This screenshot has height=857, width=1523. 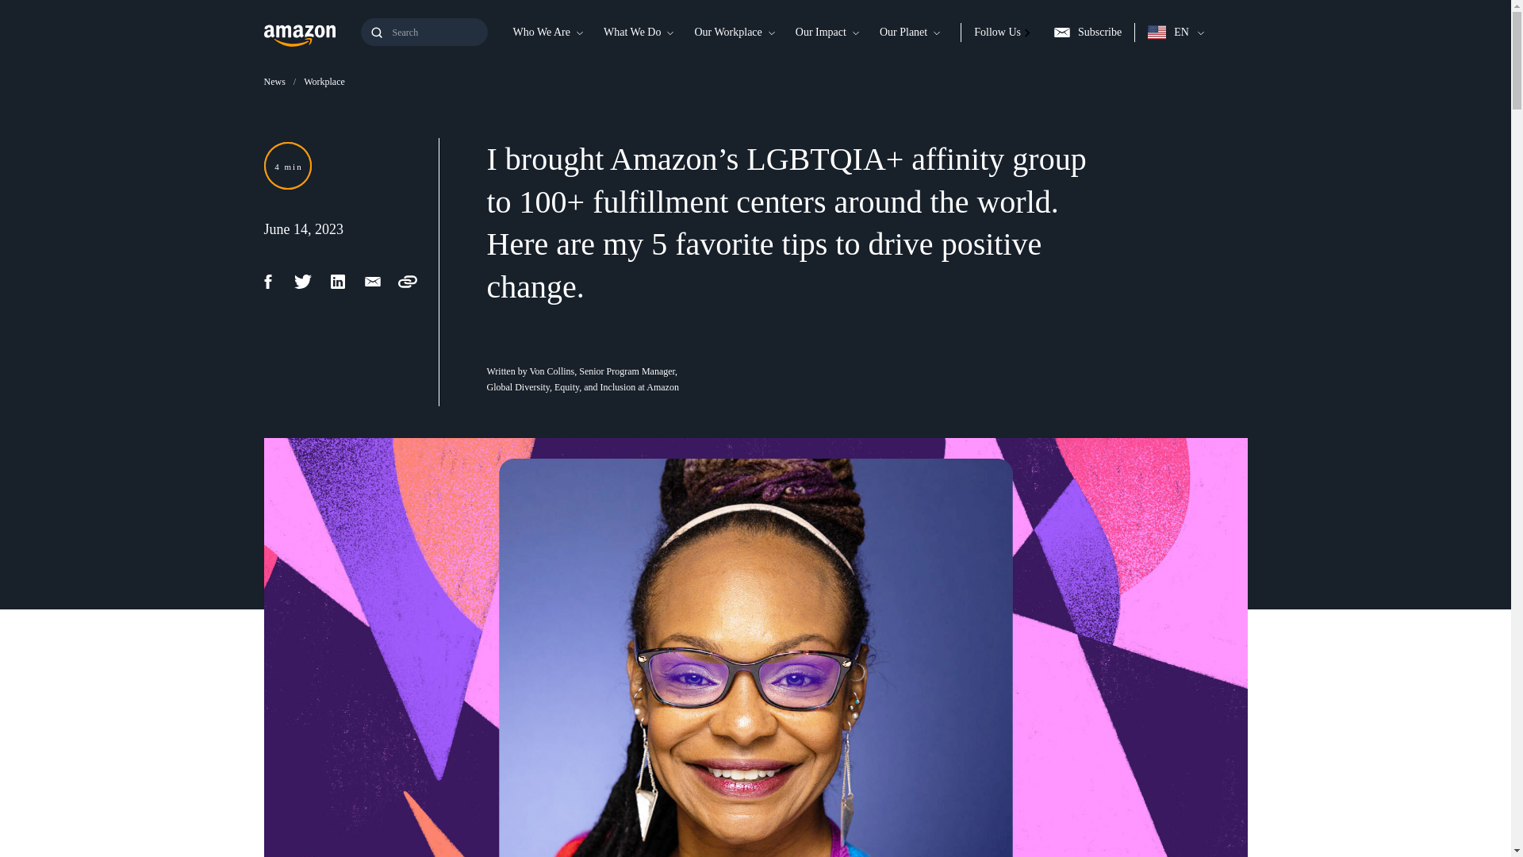 I want to click on email, so click(x=381, y=282).